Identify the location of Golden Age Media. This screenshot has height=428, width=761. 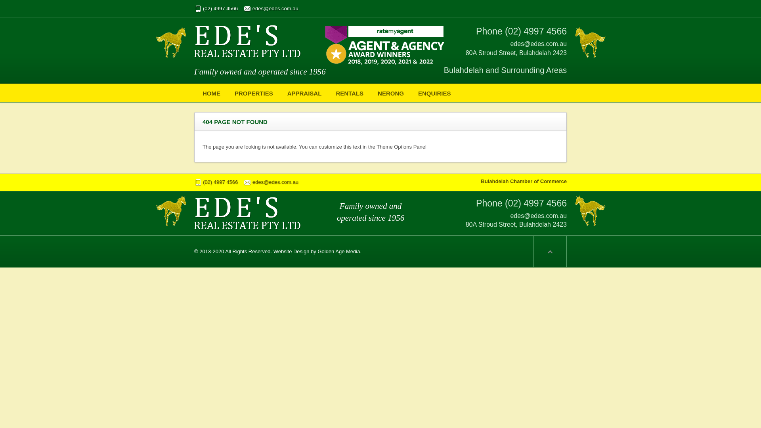
(338, 251).